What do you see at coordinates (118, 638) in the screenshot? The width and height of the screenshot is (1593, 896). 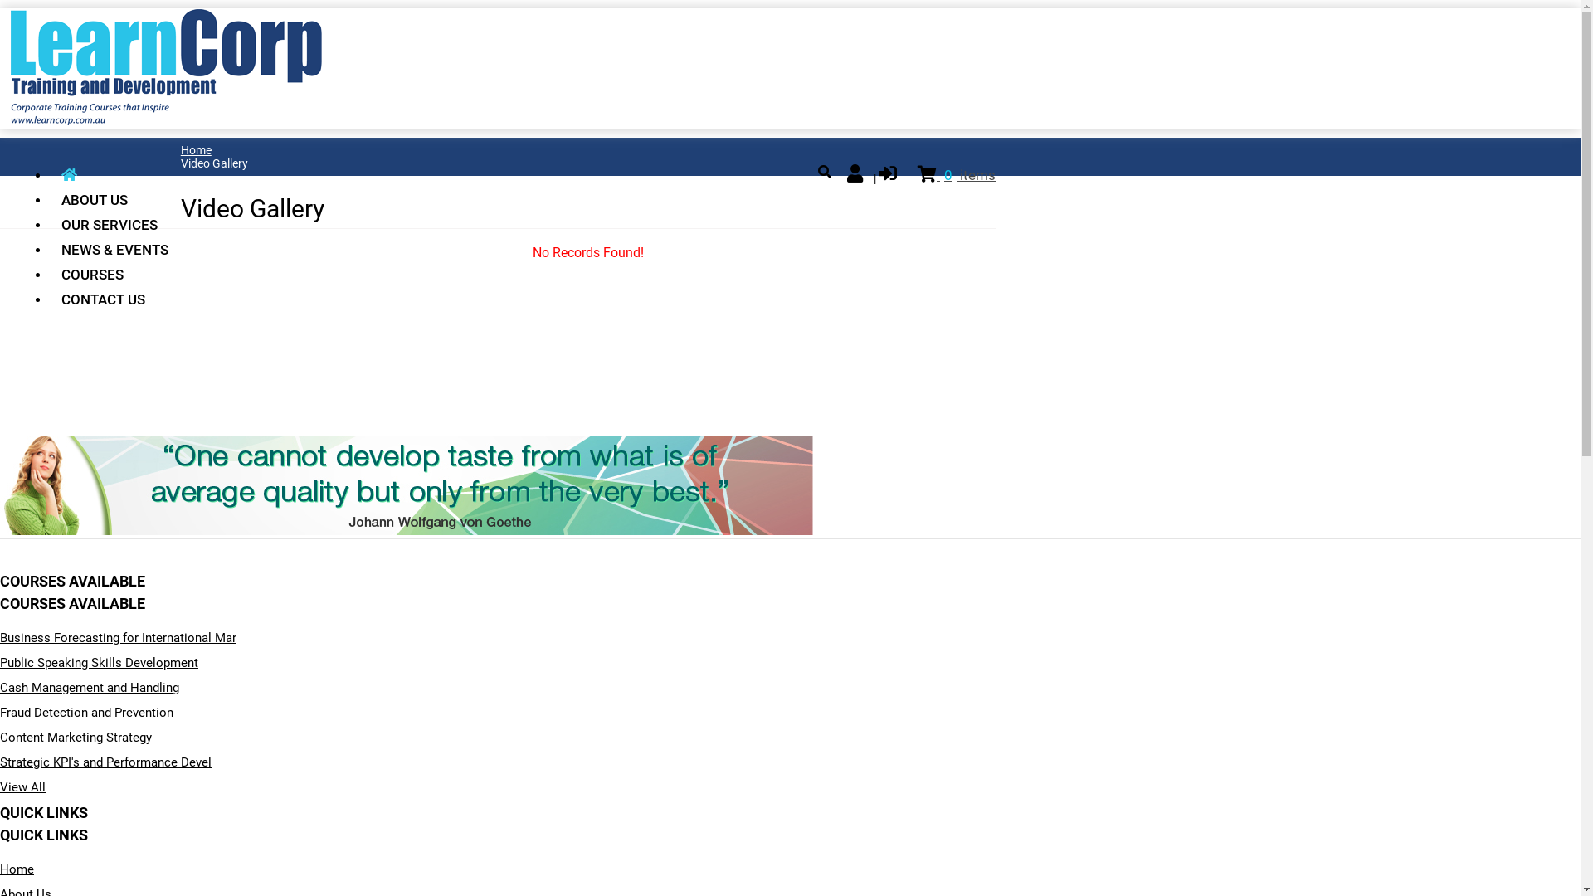 I see `Business Forecasting for International Mar` at bounding box center [118, 638].